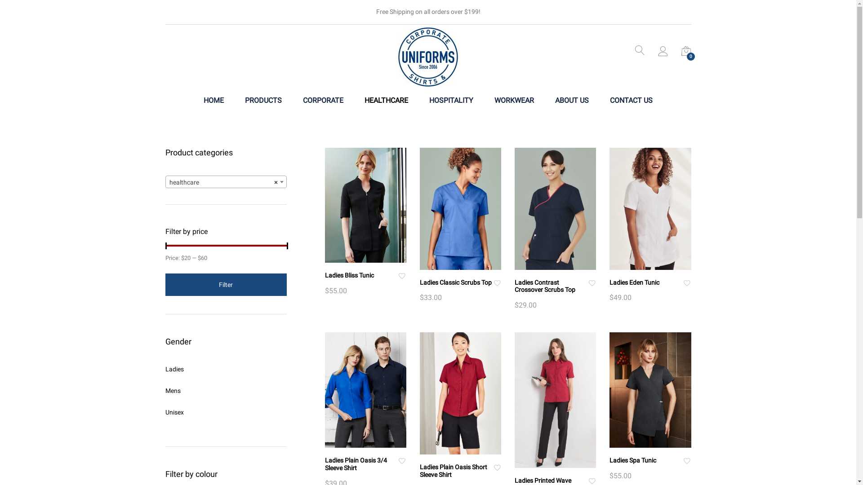  I want to click on Ladies Spa Tunic, so click(633, 460).